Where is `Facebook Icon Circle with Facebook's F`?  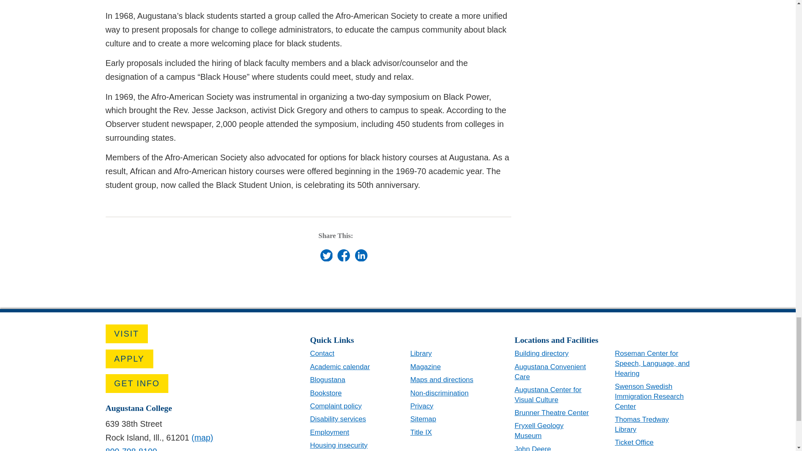 Facebook Icon Circle with Facebook's F is located at coordinates (343, 256).